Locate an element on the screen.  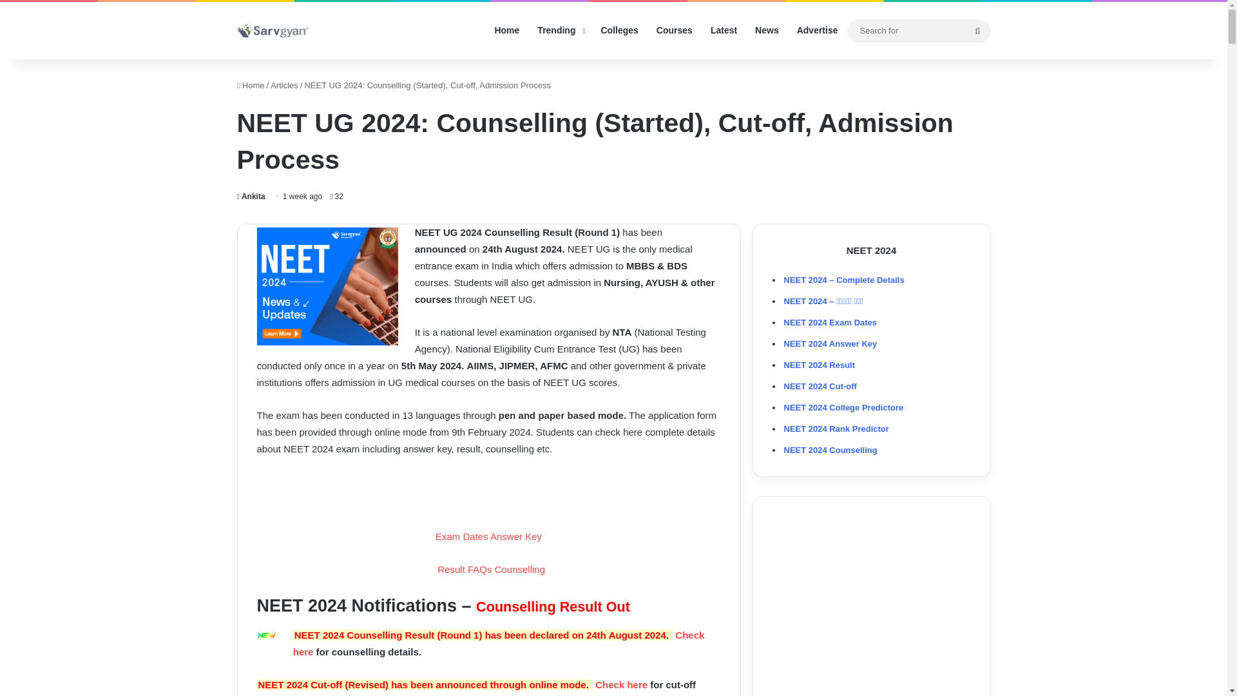
Search for is located at coordinates (918, 30).